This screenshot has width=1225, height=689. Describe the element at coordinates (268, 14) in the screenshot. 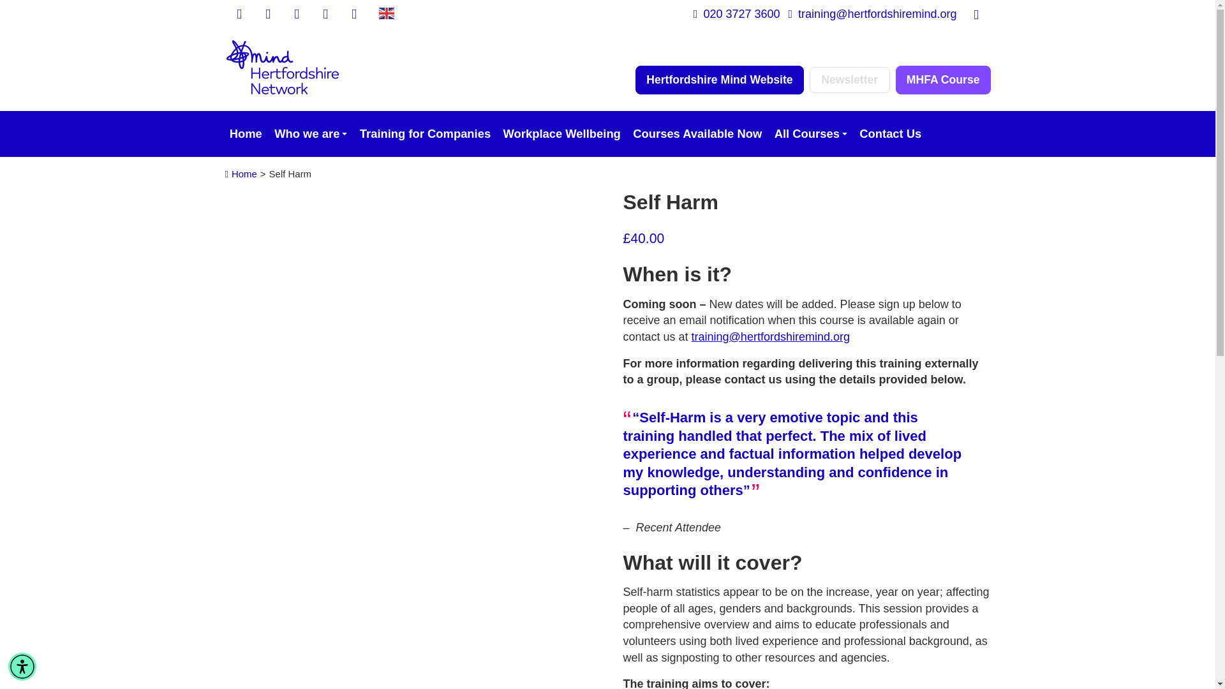

I see `X` at that location.